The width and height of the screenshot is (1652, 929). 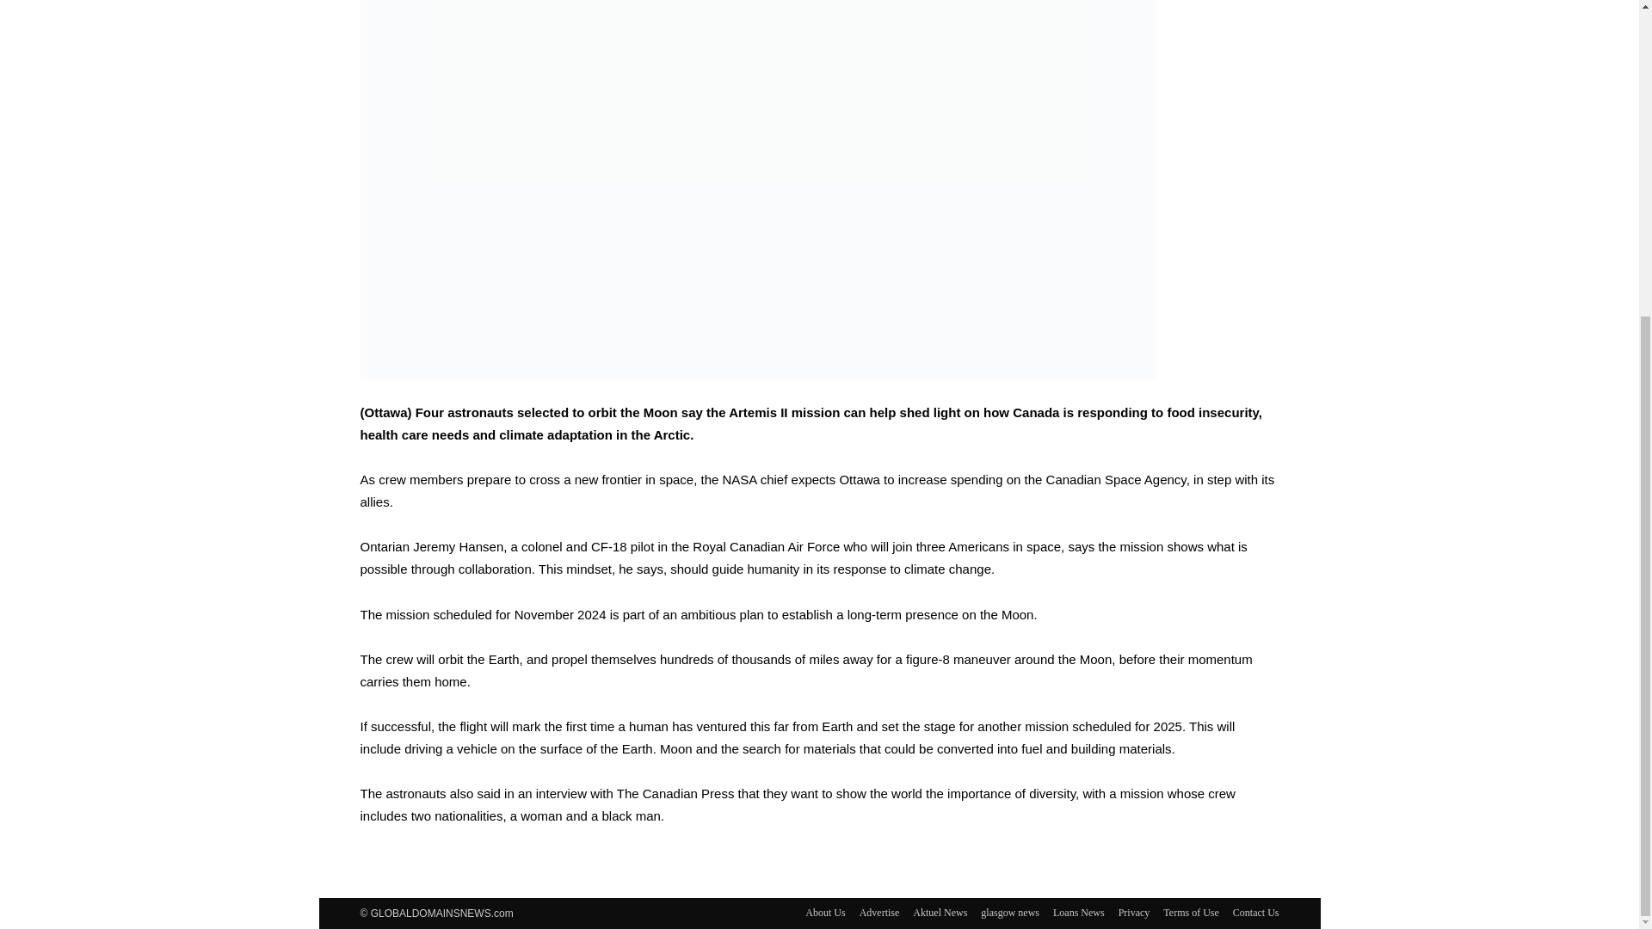 I want to click on Privacy, so click(x=1134, y=912).